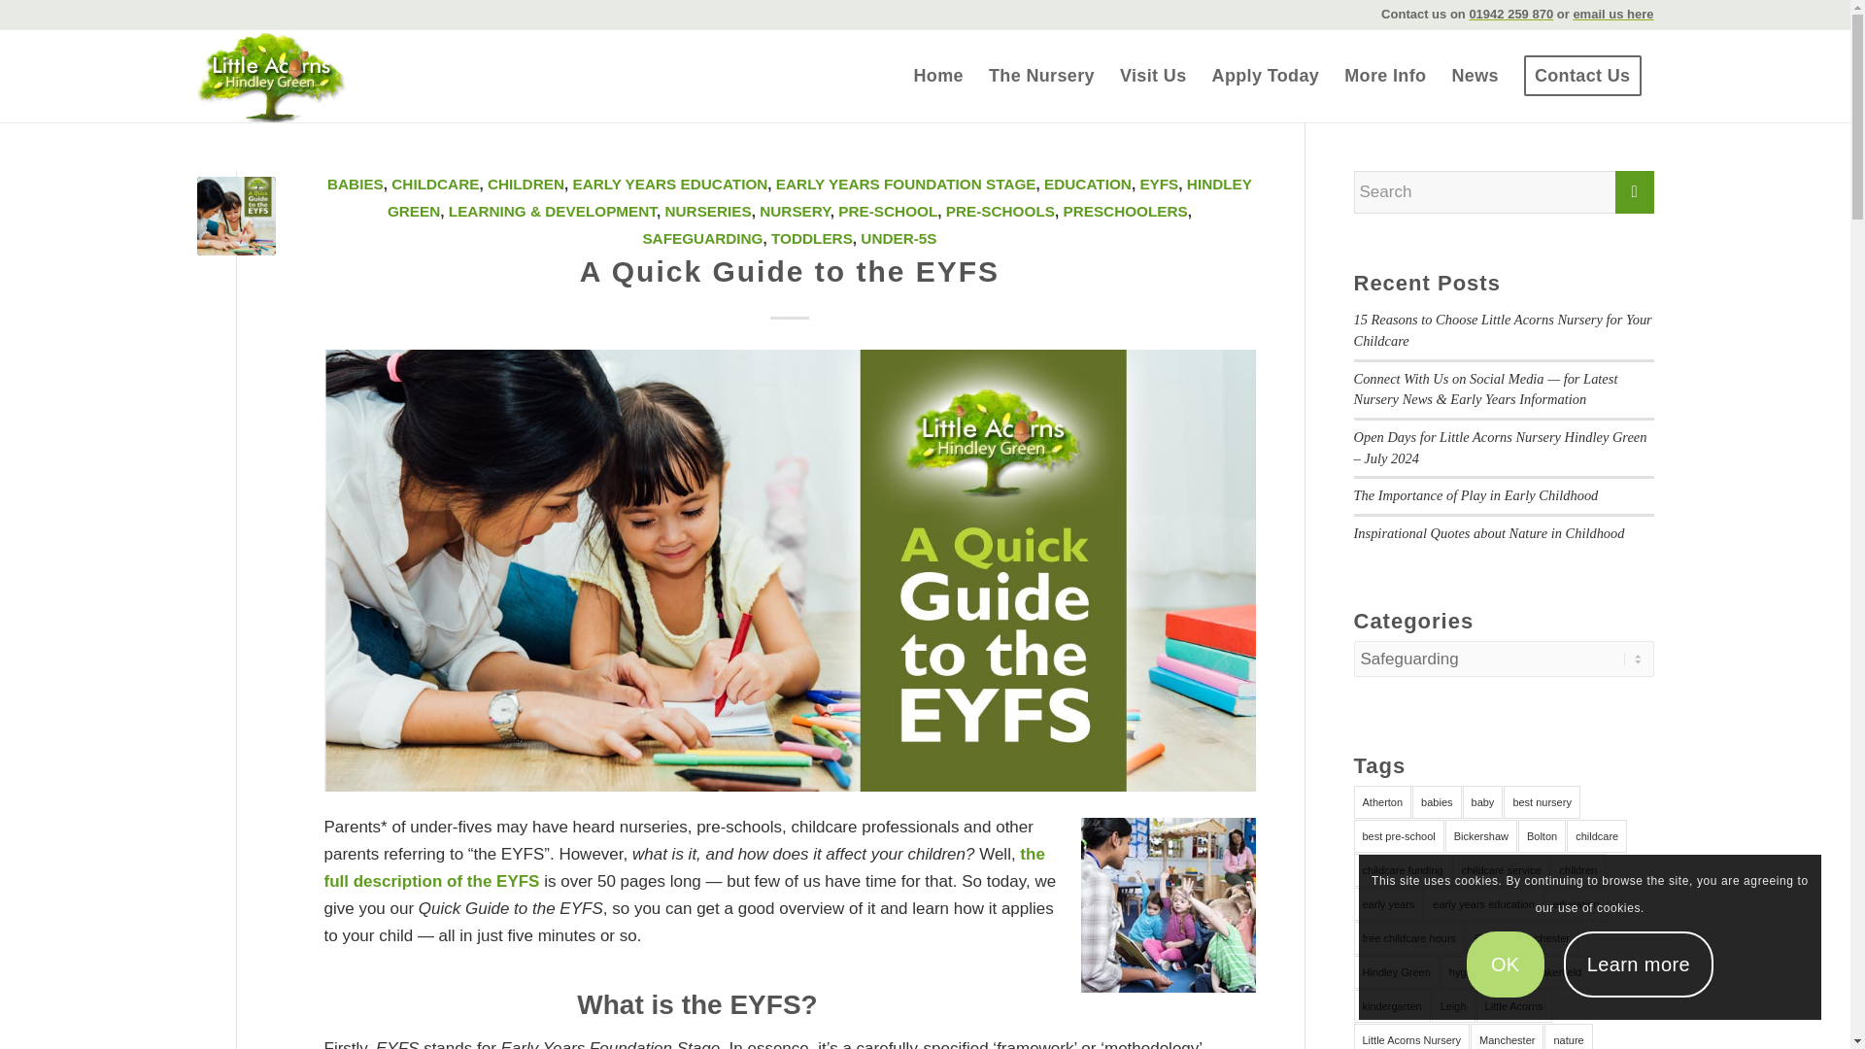 The height and width of the screenshot is (1049, 1865). Describe the element at coordinates (1153, 76) in the screenshot. I see `BOOK A GUIDED TOUR` at that location.